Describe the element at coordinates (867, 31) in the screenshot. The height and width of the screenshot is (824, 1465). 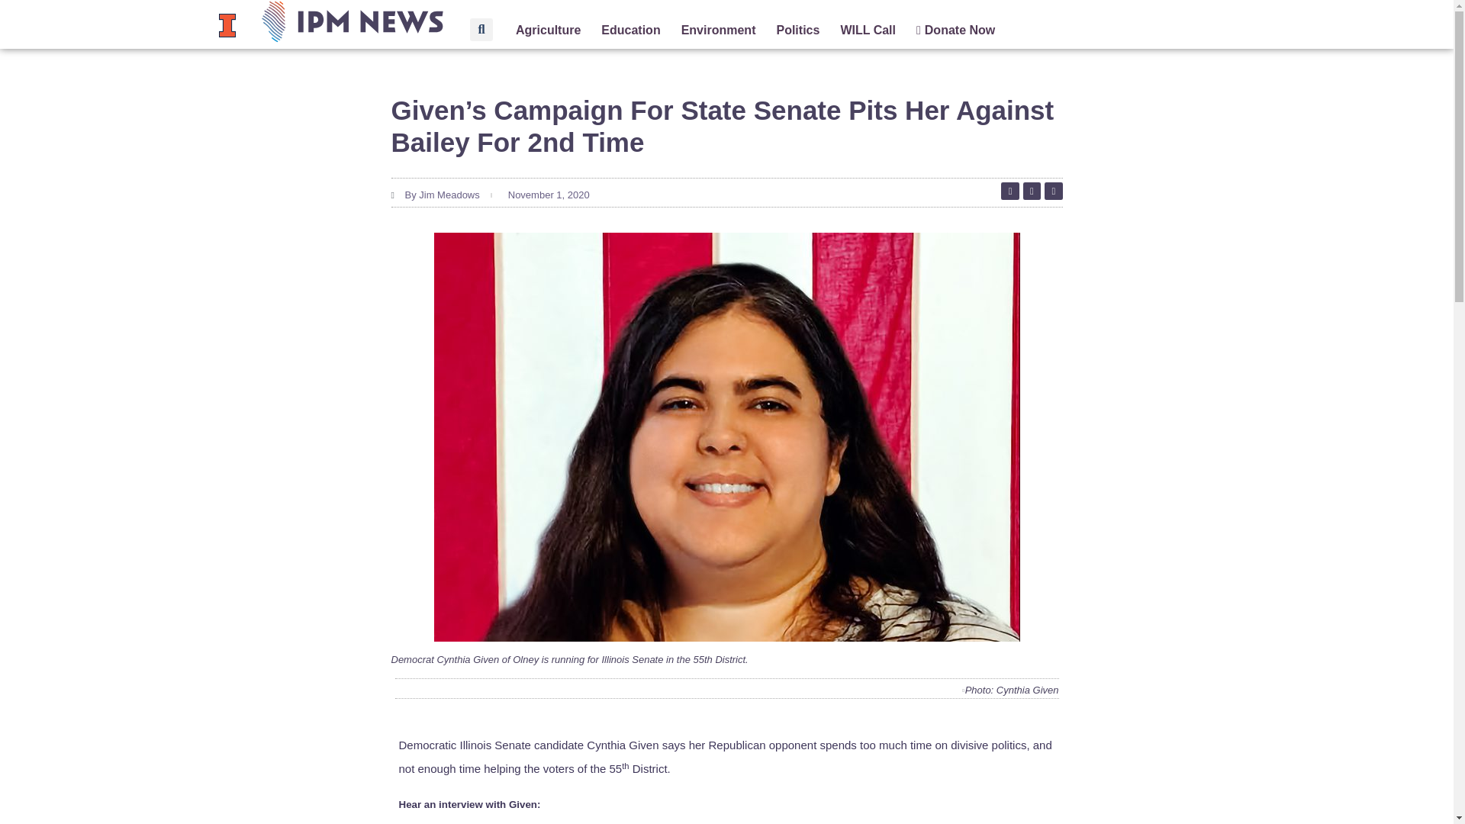
I see `WILL Call` at that location.